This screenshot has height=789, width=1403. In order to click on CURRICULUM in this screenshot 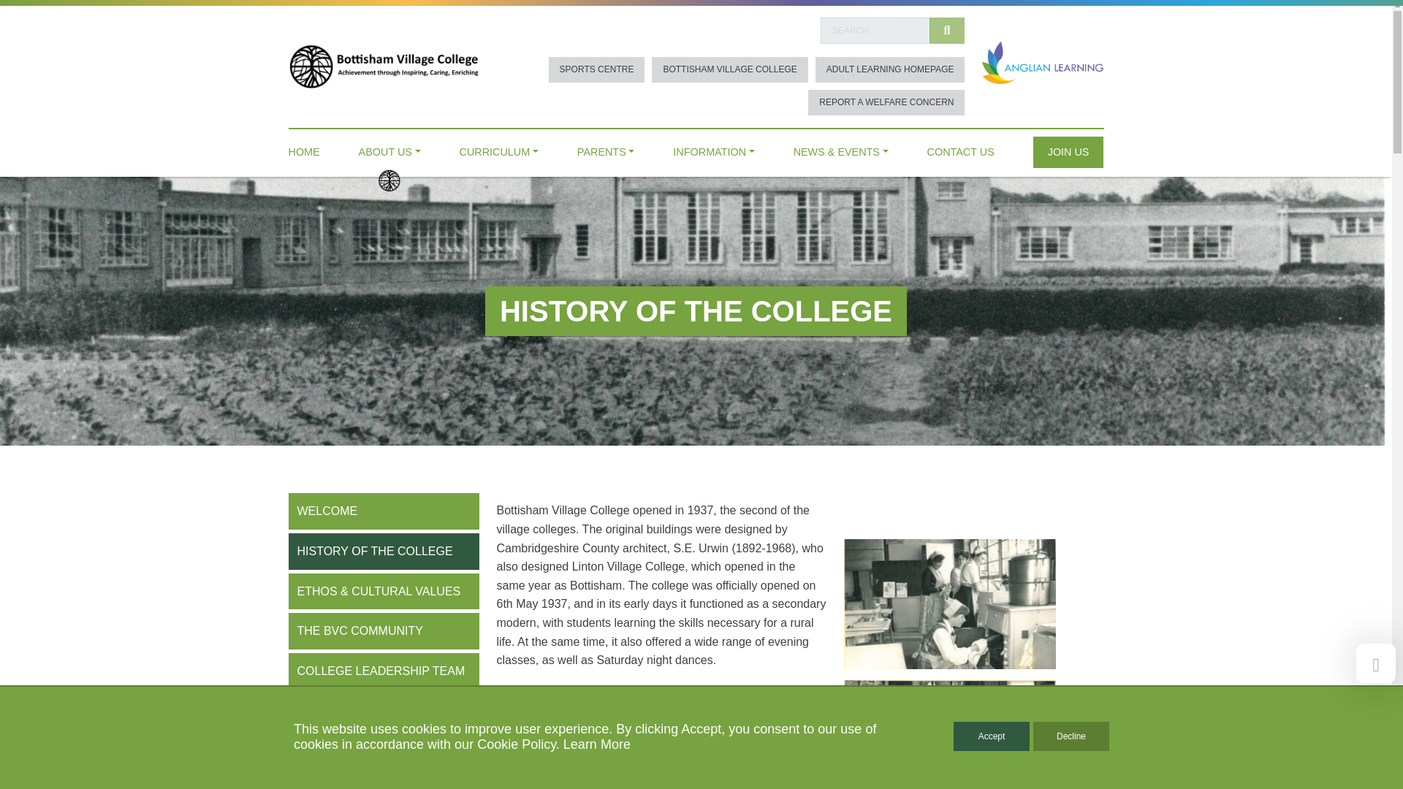, I will do `click(499, 148)`.